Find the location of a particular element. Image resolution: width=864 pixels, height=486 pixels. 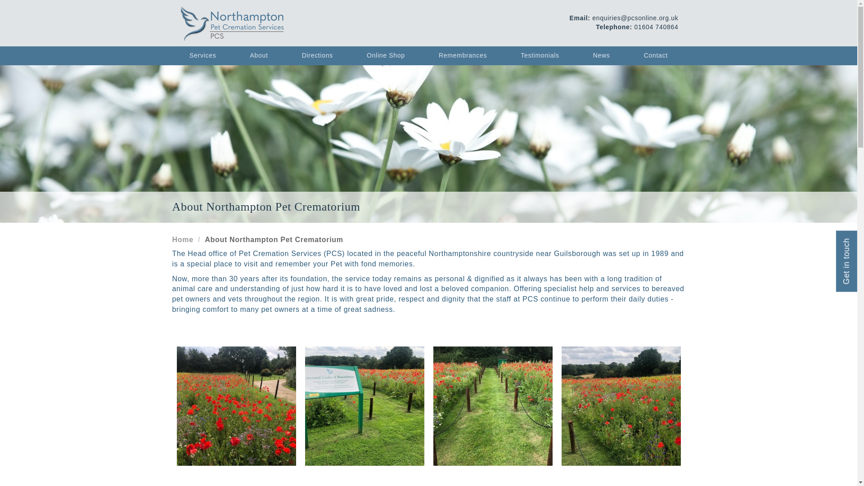

About is located at coordinates (259, 55).